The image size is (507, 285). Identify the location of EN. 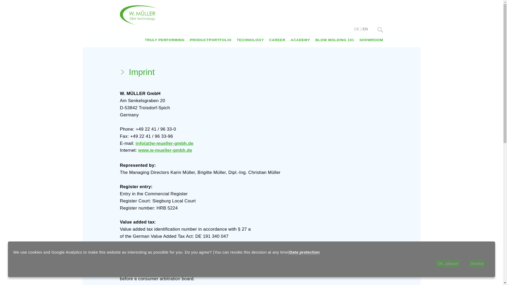
(365, 29).